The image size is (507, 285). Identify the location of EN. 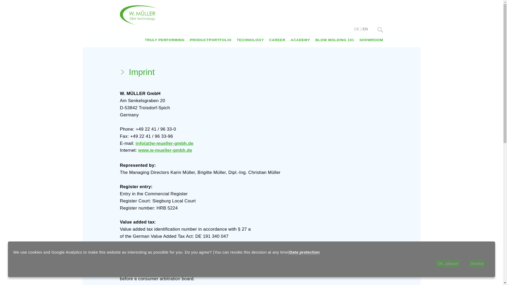
(365, 29).